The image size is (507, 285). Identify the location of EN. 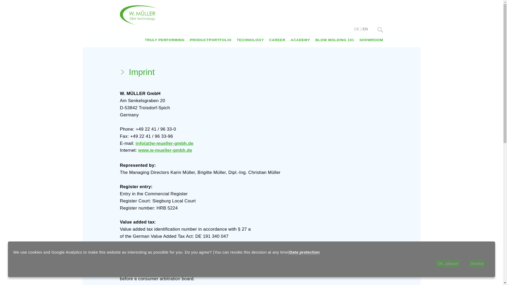
(365, 29).